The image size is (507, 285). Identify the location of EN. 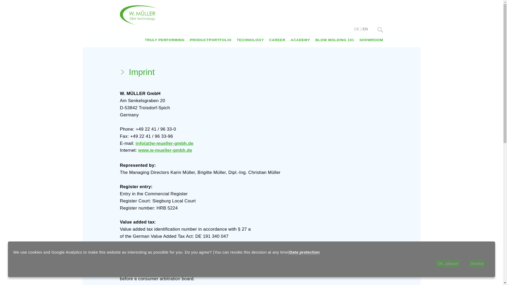
(365, 29).